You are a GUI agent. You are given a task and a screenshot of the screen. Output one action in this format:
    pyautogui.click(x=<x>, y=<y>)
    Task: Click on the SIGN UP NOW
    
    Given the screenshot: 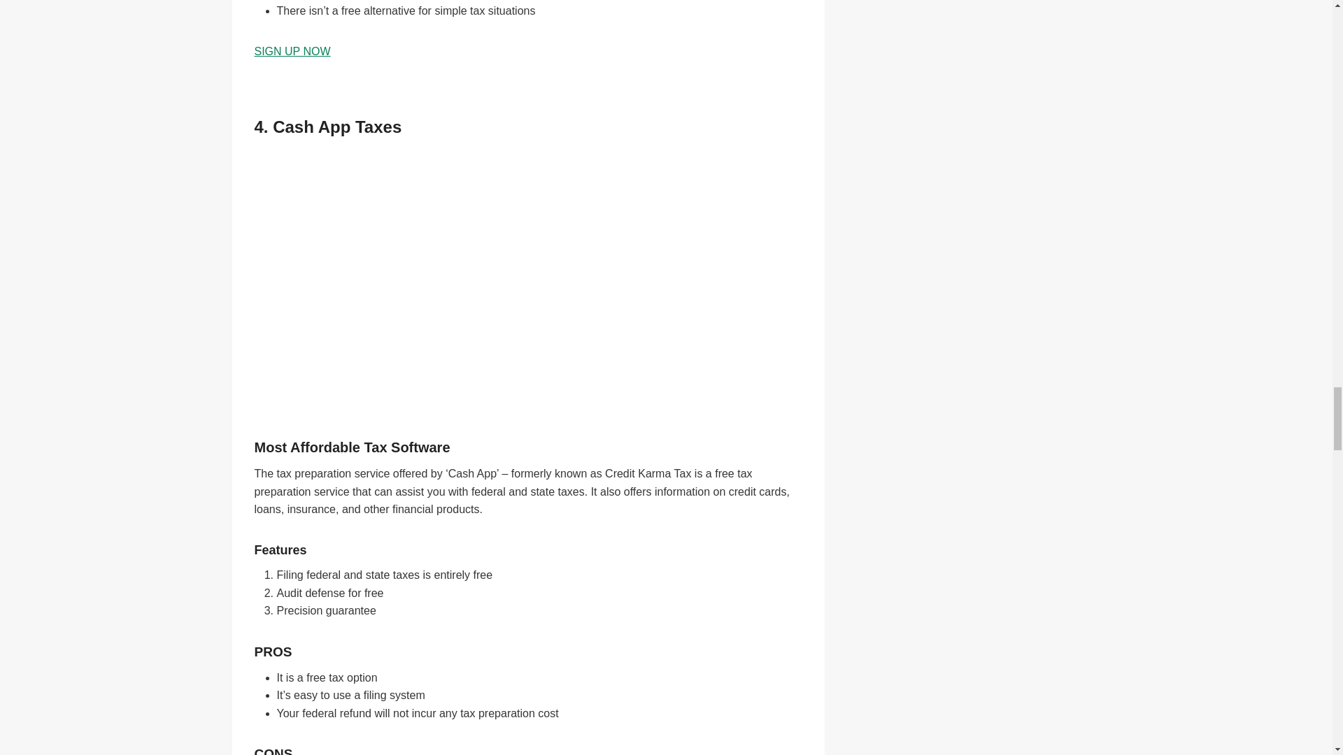 What is the action you would take?
    pyautogui.click(x=292, y=51)
    